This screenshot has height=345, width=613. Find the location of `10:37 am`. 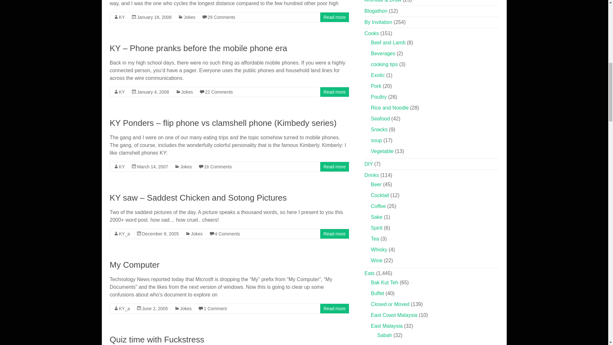

10:37 am is located at coordinates (160, 234).